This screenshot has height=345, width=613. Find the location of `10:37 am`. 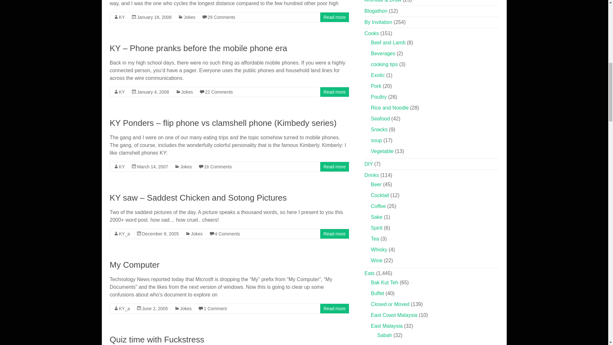

10:37 am is located at coordinates (160, 234).